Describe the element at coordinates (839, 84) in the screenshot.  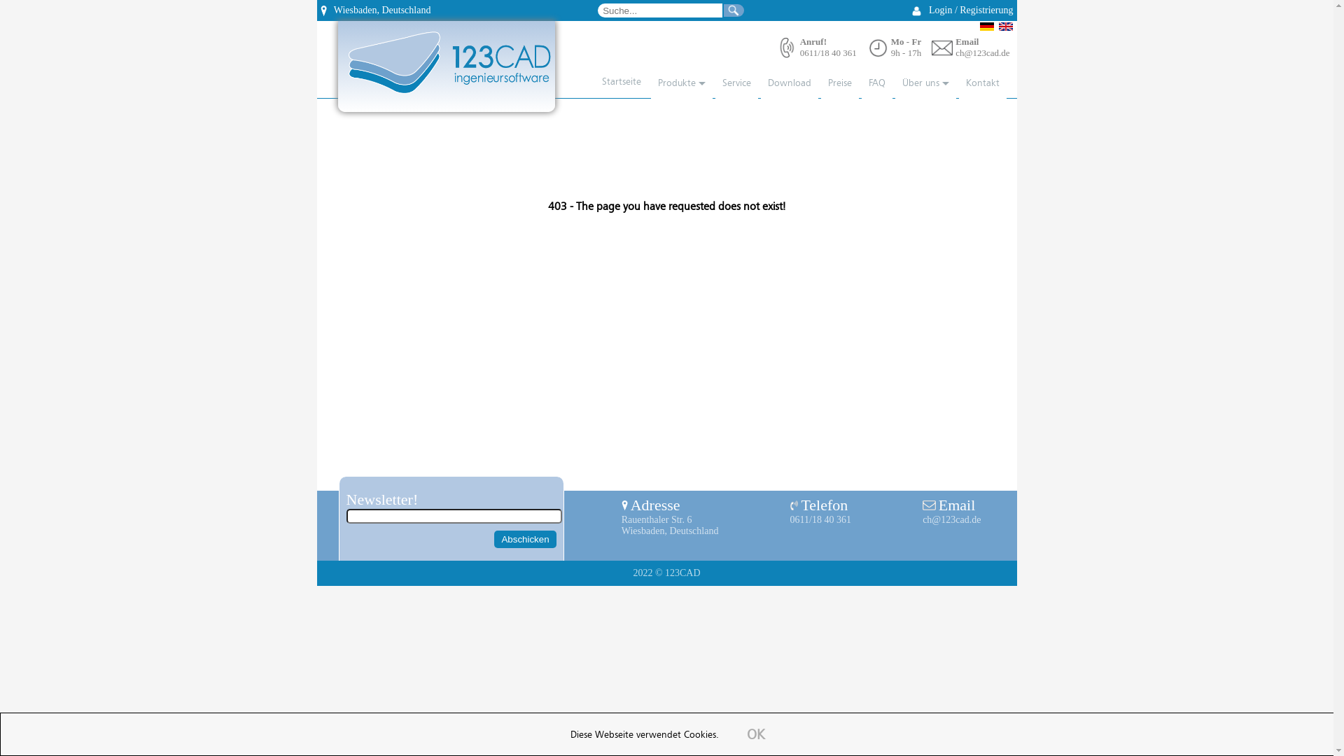
I see `Preise` at that location.